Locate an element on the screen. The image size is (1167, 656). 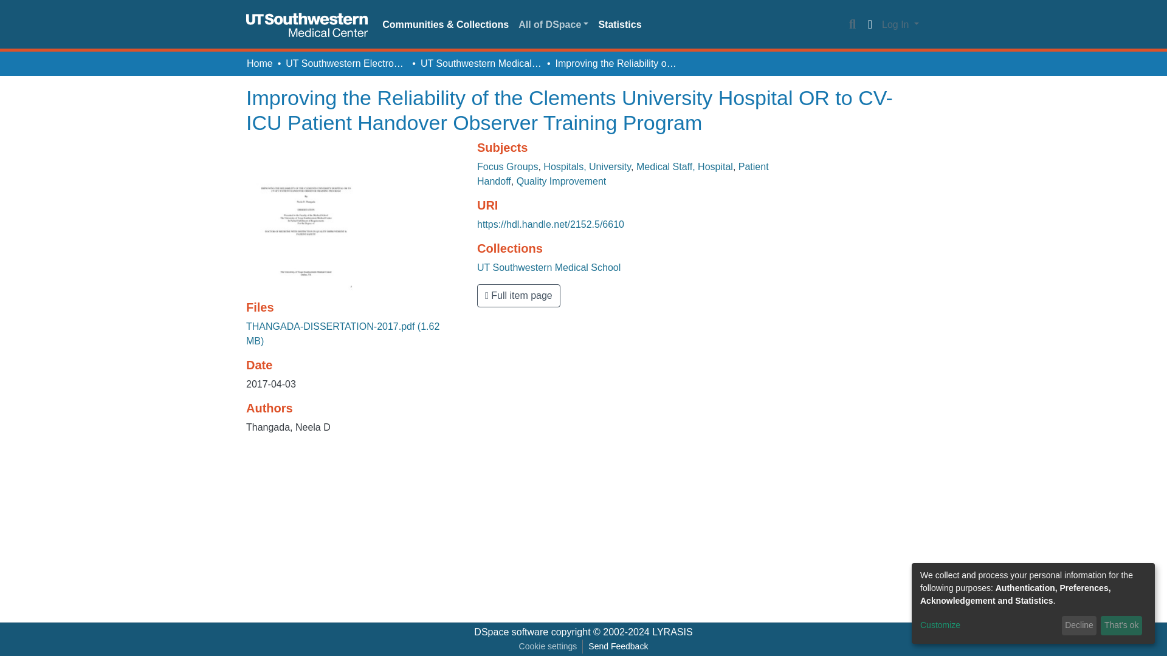
Statistics is located at coordinates (619, 24).